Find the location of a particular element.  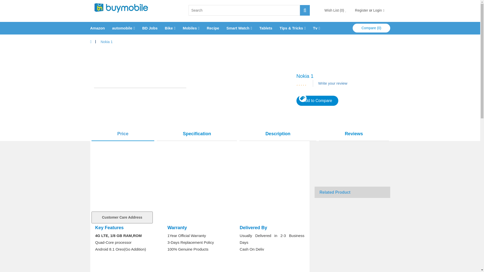

Wish List (0) is located at coordinates (335, 10).